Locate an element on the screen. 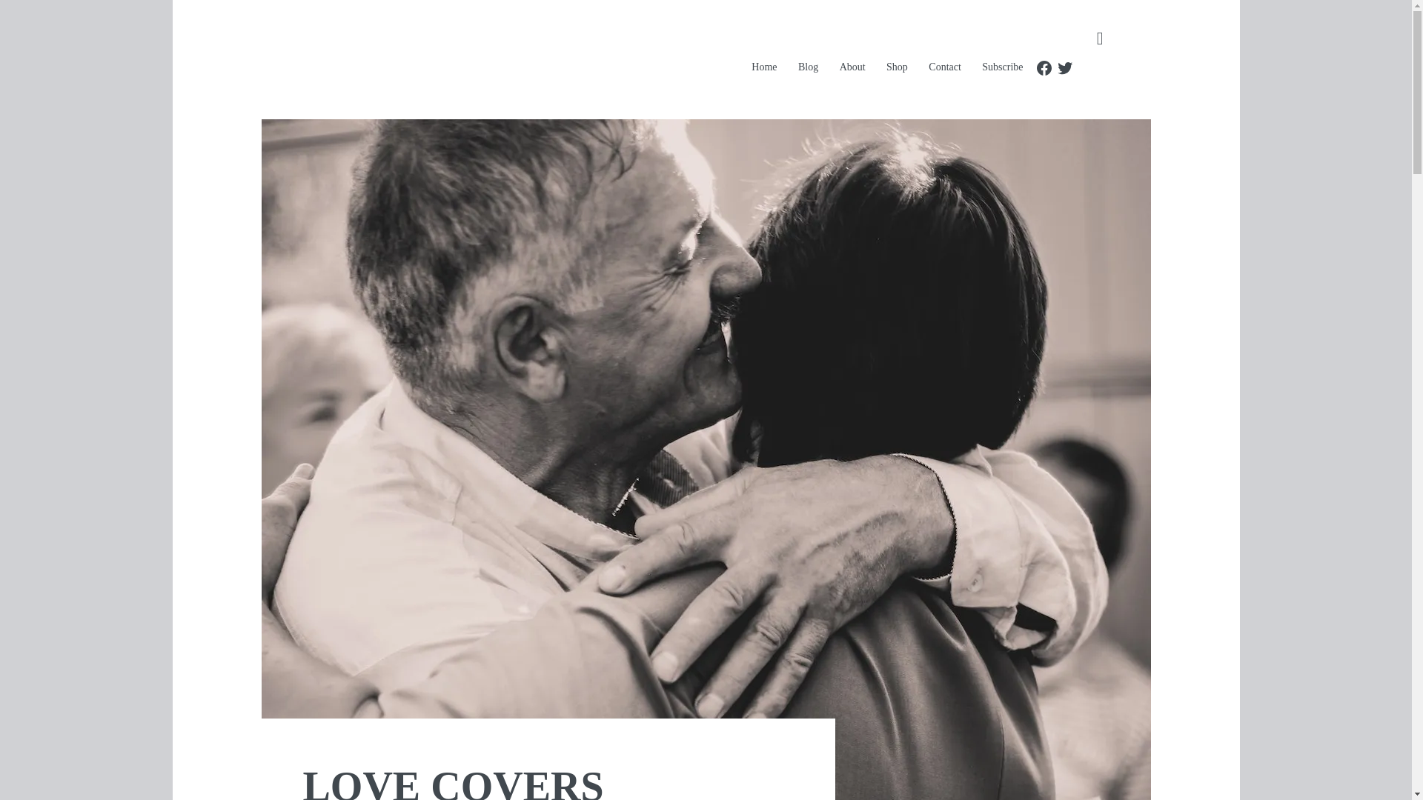  HAVING TWO LEGS is located at coordinates (522, 59).